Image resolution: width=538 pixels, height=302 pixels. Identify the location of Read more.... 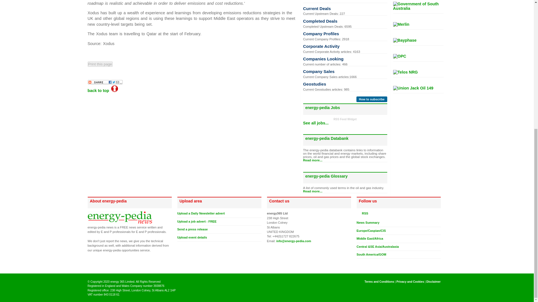
(313, 191).